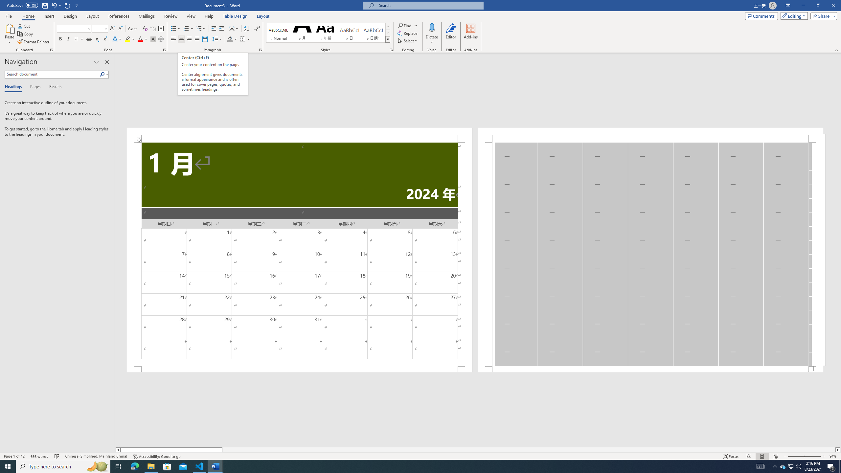 The image size is (841, 473). Describe the element at coordinates (420, 456) in the screenshot. I see `Class: MsoCommandBar` at that location.